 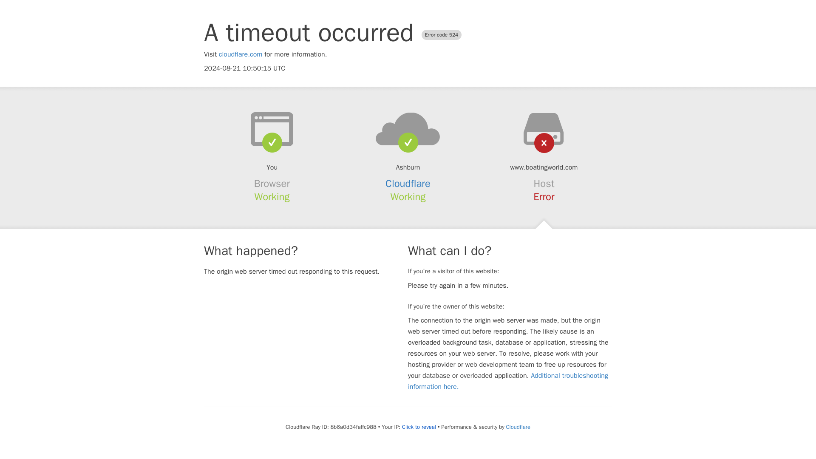 What do you see at coordinates (408, 184) in the screenshot?
I see `Cloudflare` at bounding box center [408, 184].